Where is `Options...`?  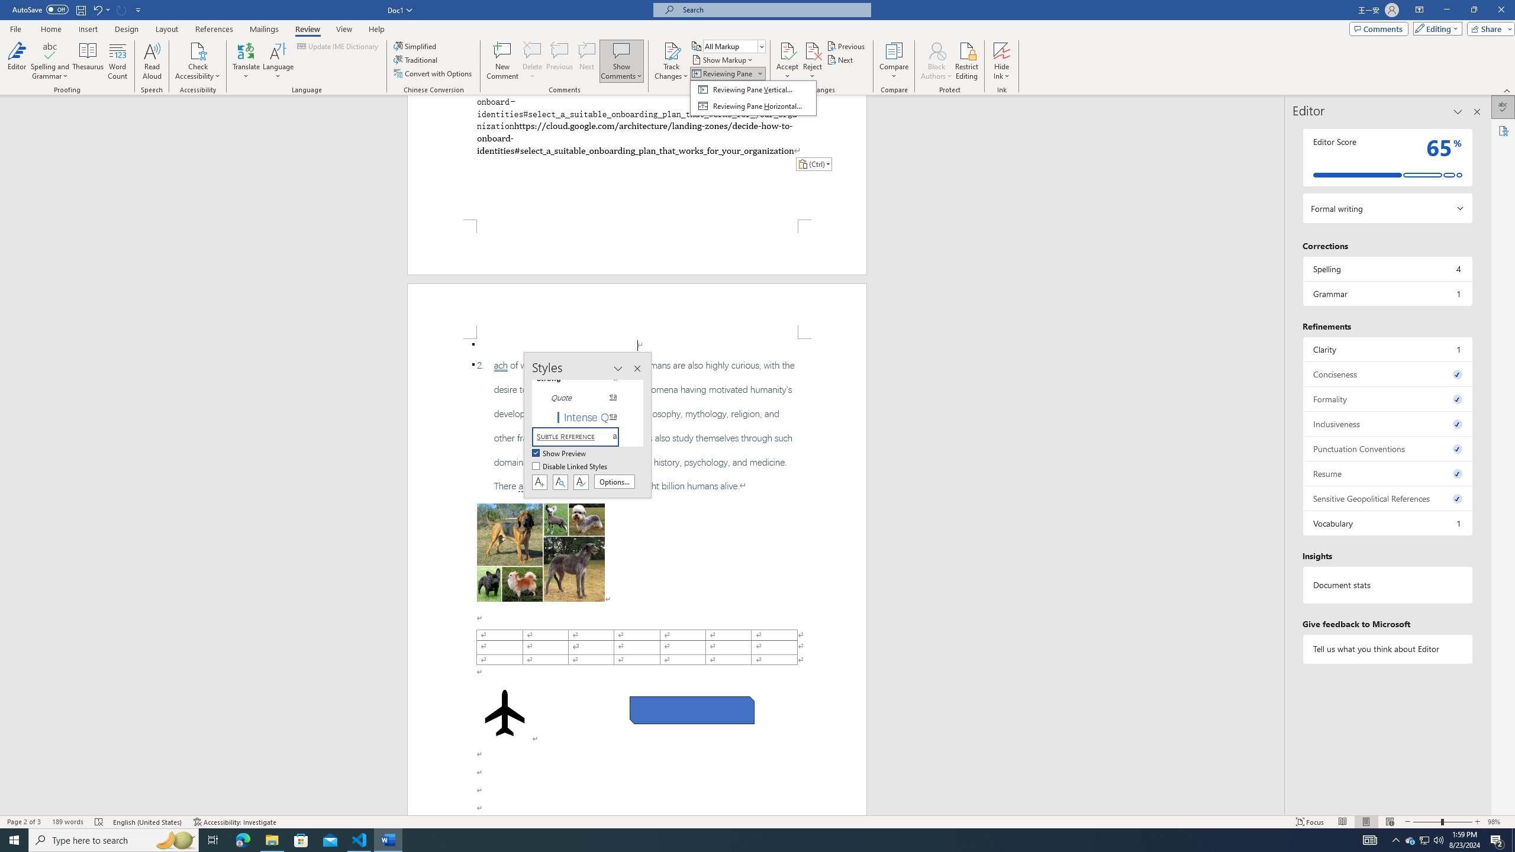
Options... is located at coordinates (614, 482).